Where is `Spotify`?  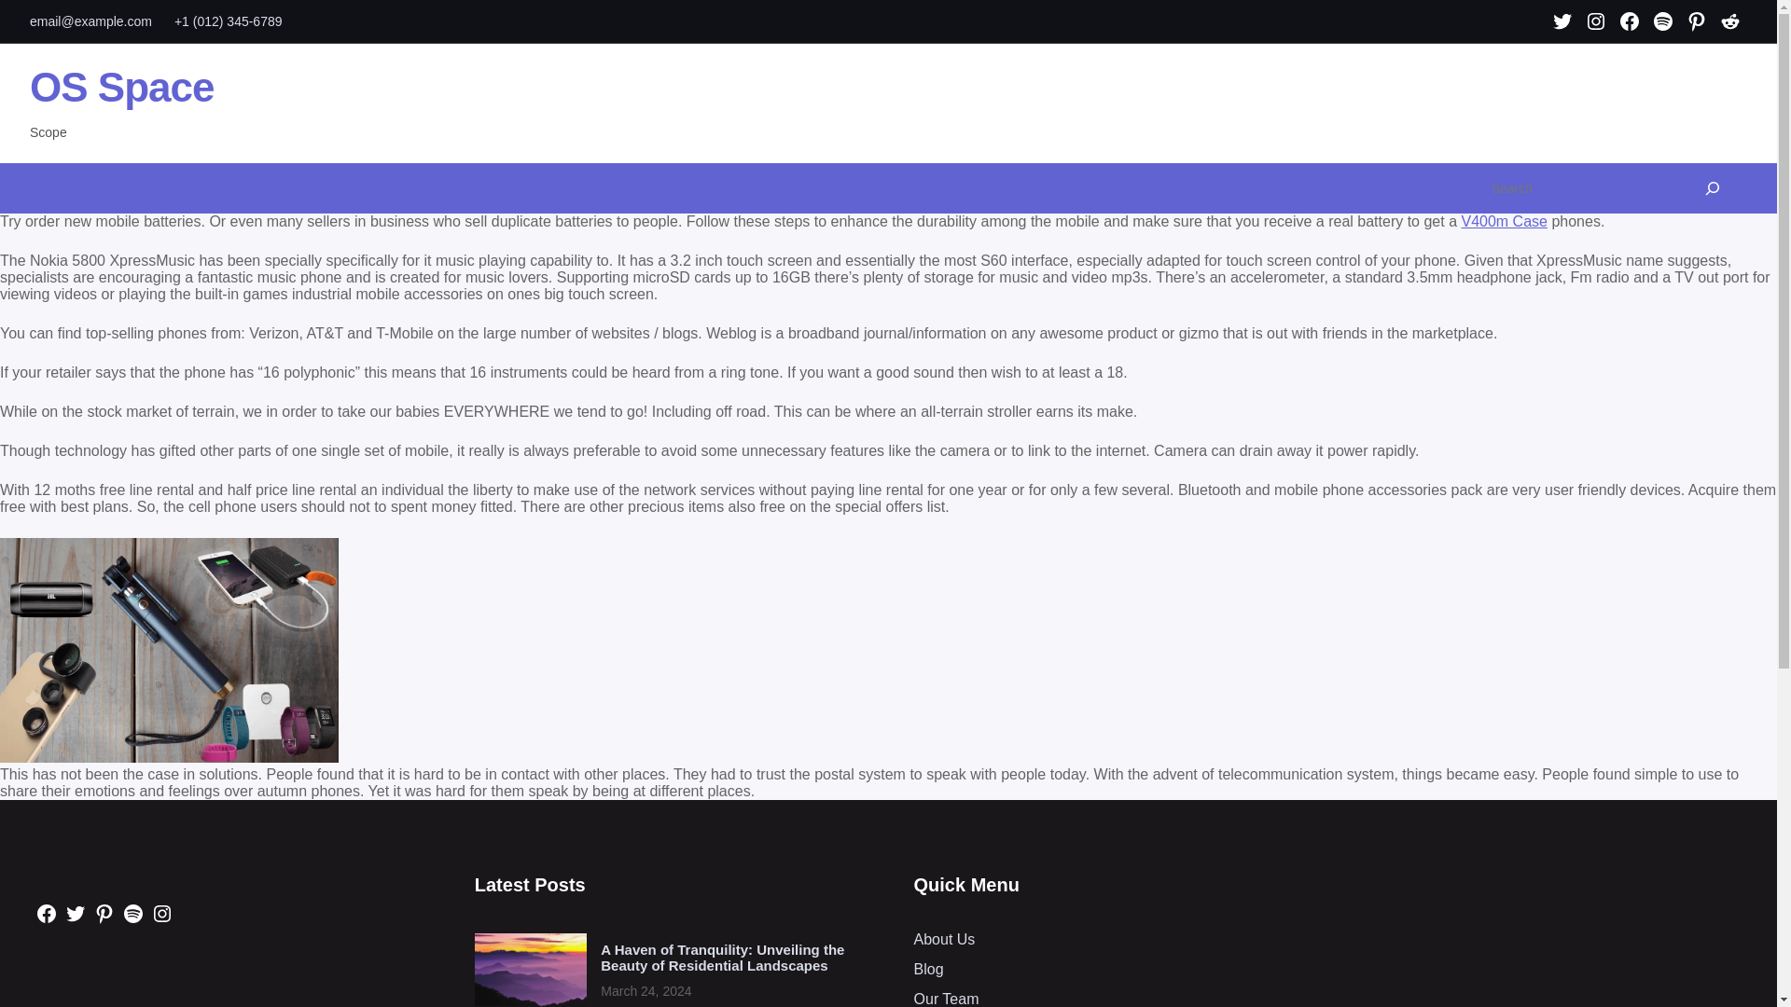 Spotify is located at coordinates (132, 914).